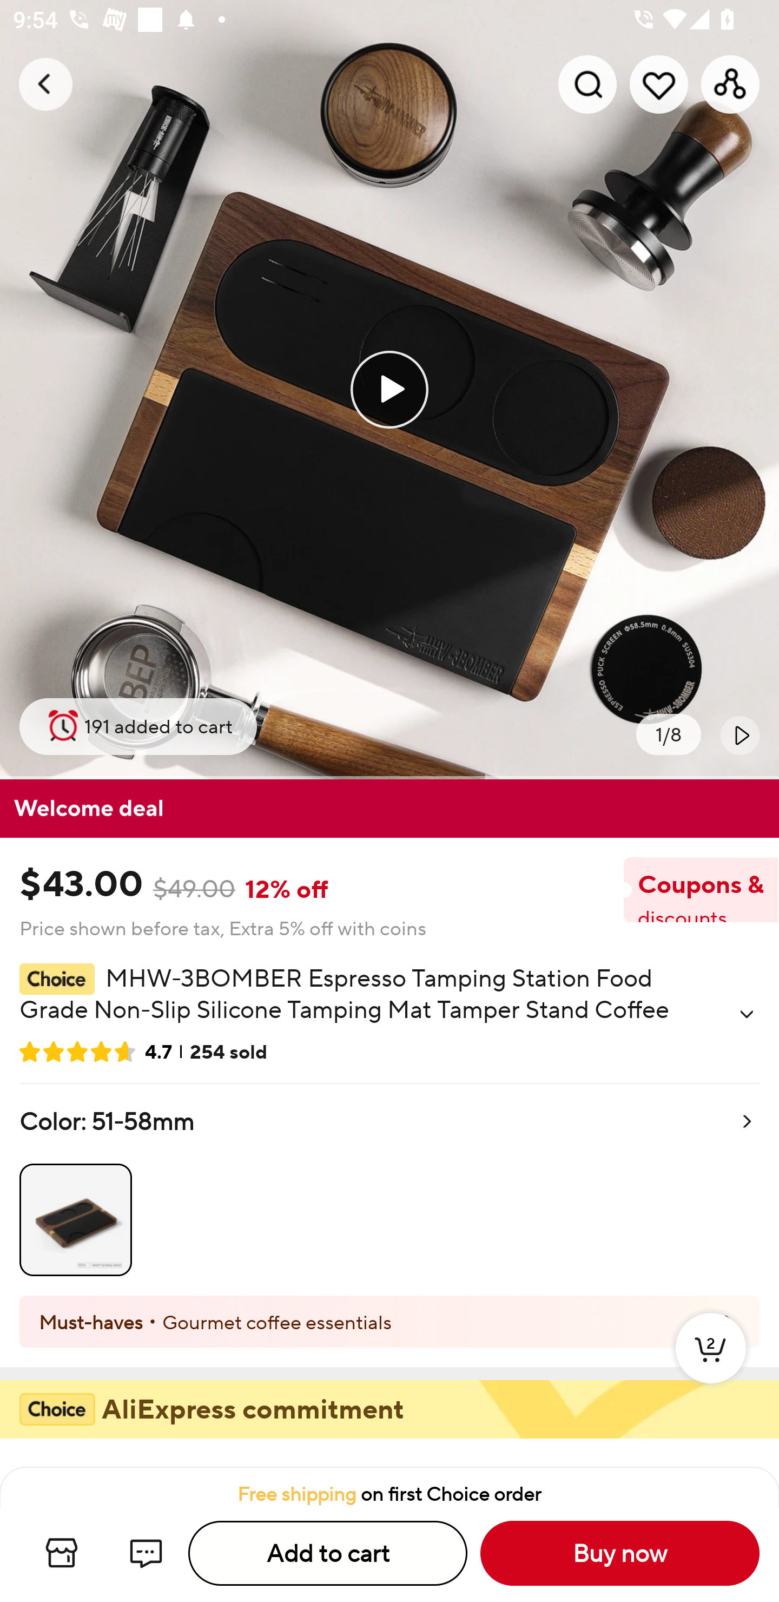 This screenshot has width=779, height=1602. Describe the element at coordinates (389, 1190) in the screenshot. I see `Color: 51-58mm ` at that location.